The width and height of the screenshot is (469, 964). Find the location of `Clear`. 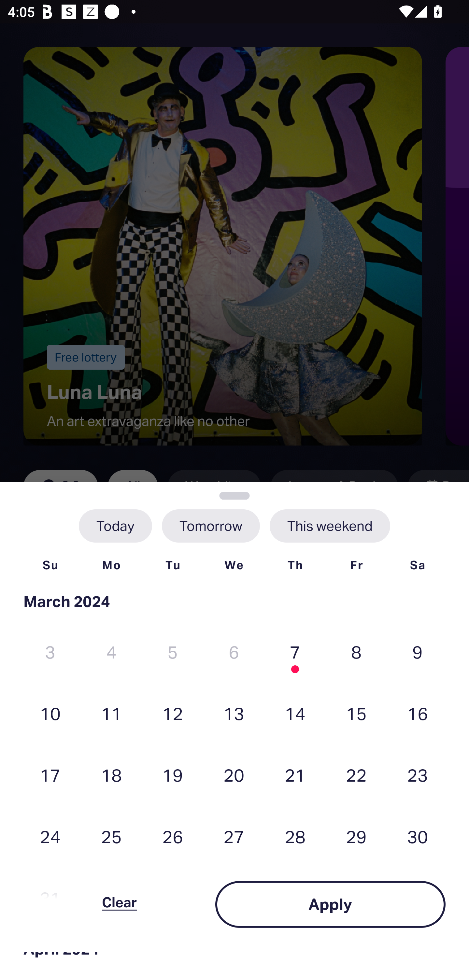

Clear is located at coordinates (119, 904).